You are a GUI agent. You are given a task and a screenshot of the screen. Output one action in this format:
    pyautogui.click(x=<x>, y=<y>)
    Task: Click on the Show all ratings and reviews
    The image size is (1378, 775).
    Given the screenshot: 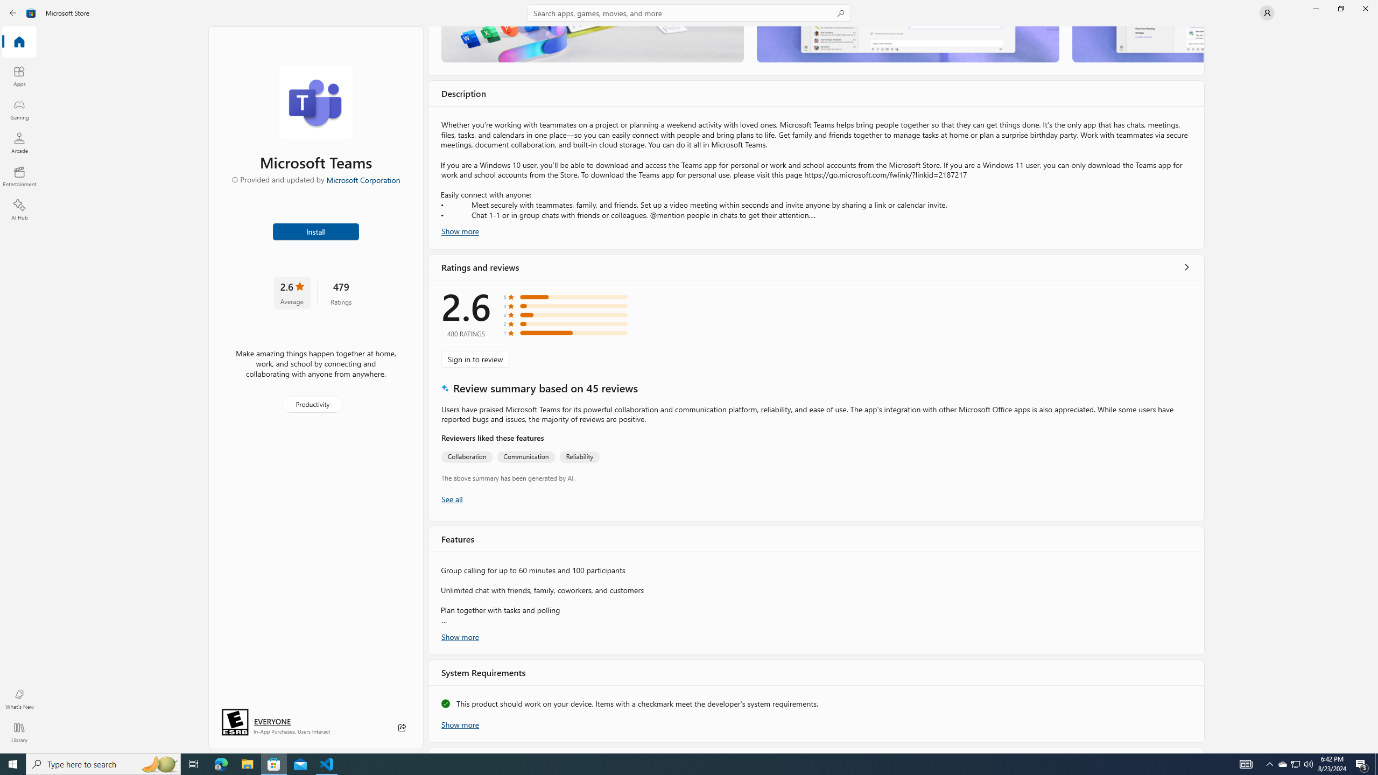 What is the action you would take?
    pyautogui.click(x=1187, y=267)
    